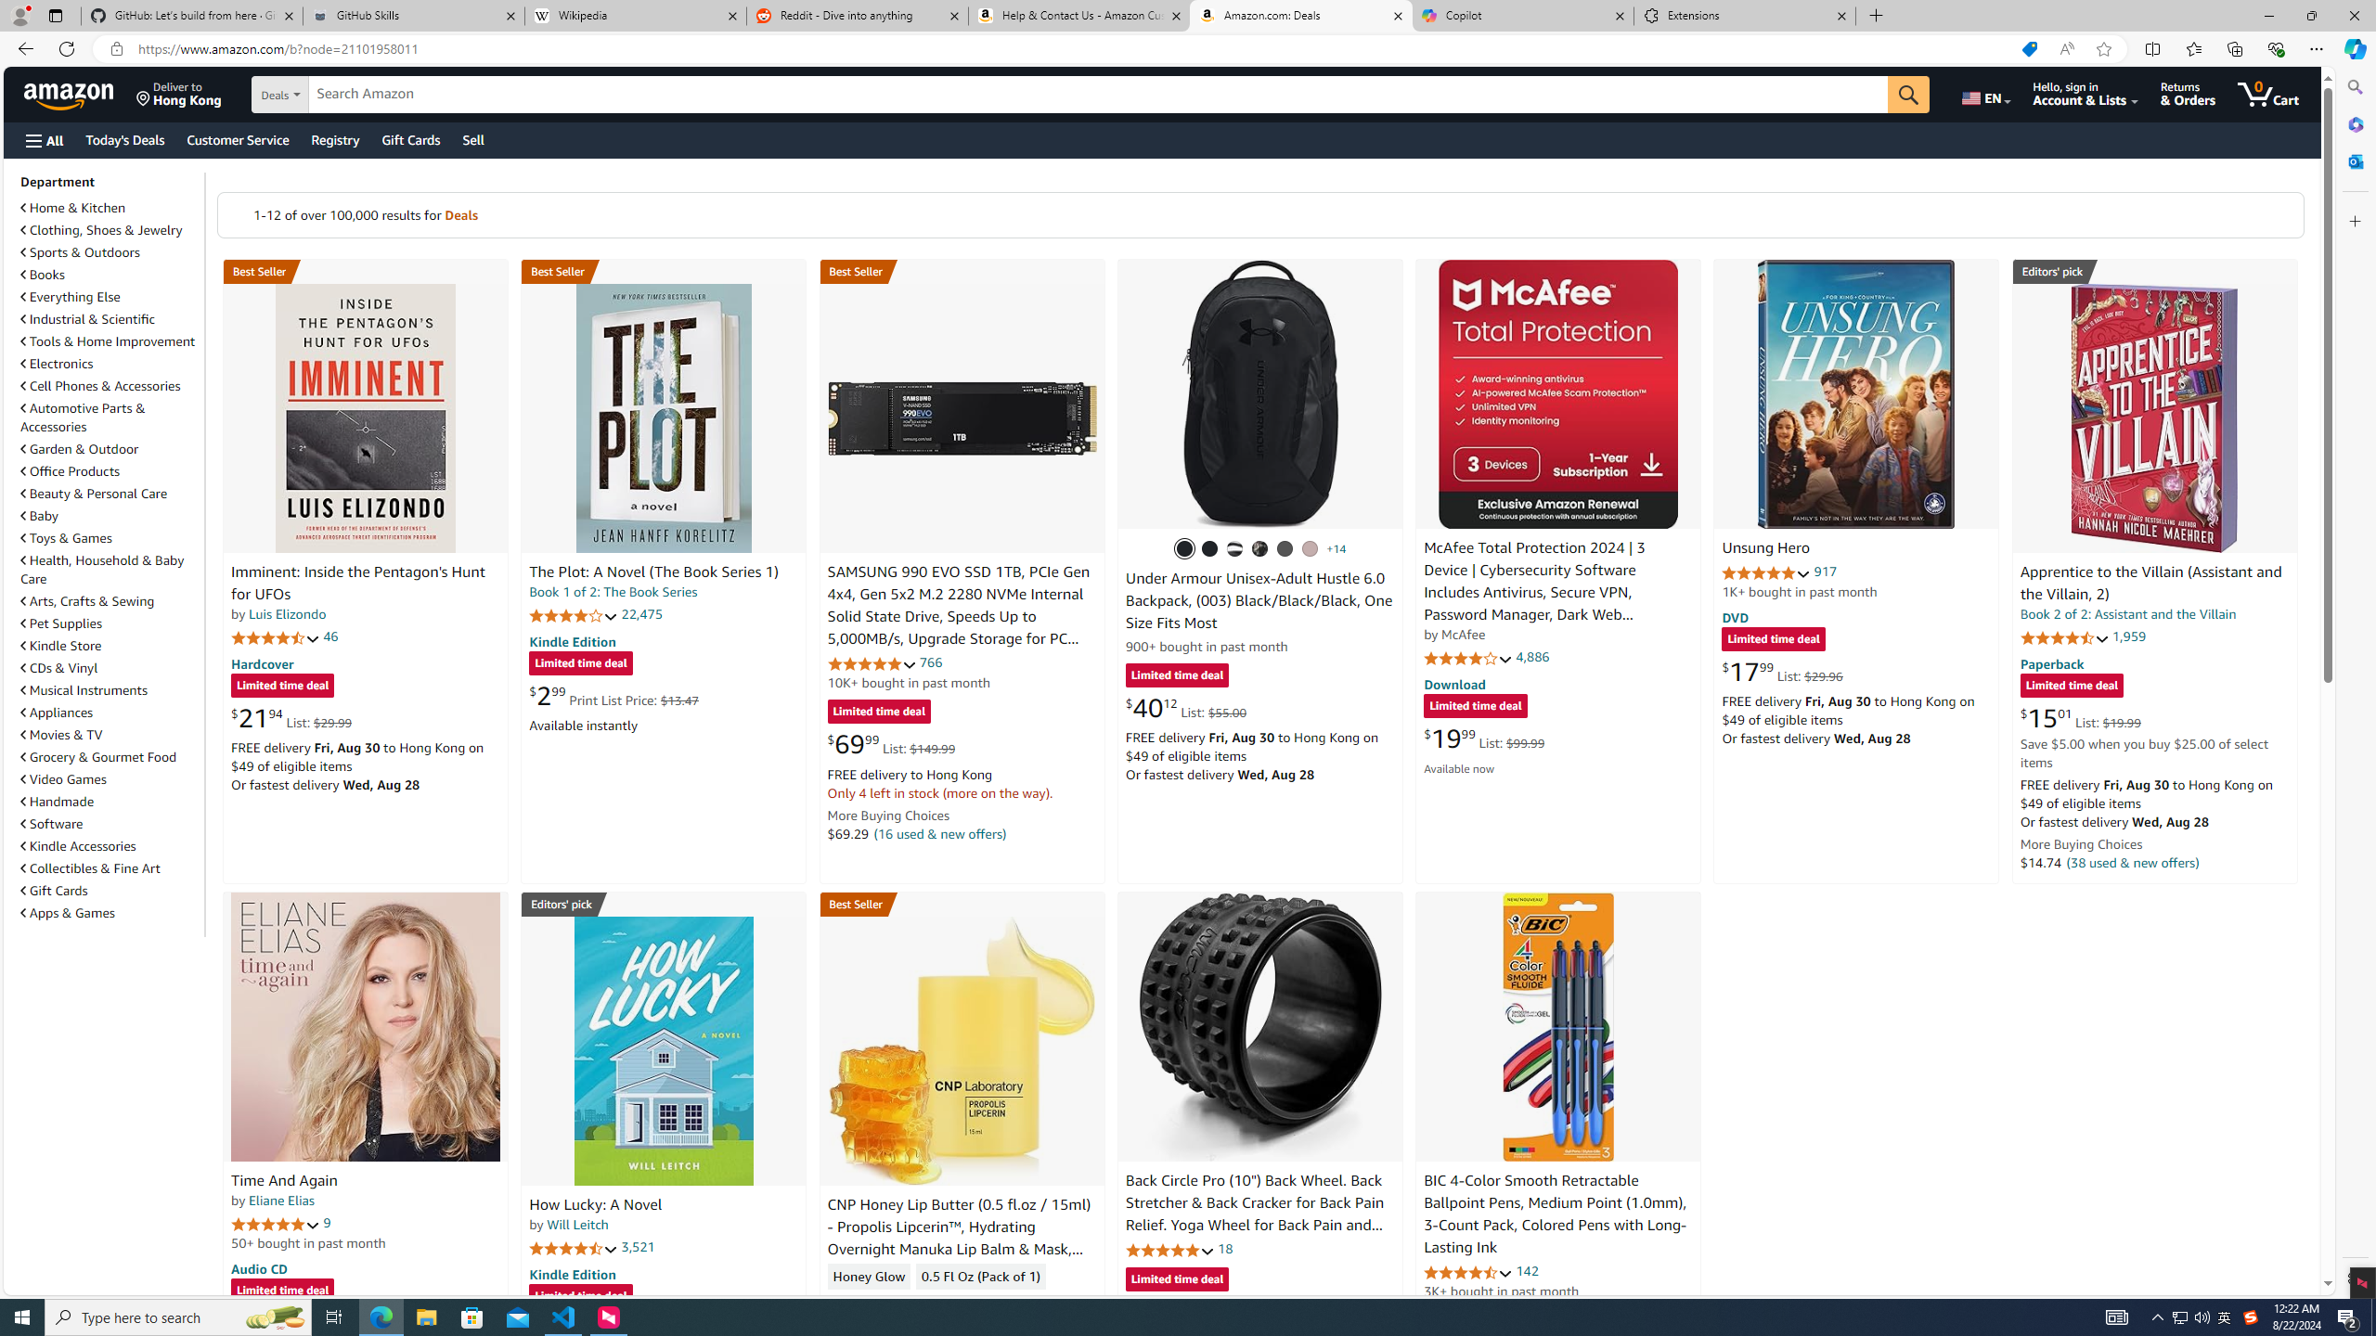 The width and height of the screenshot is (2376, 1336). Describe the element at coordinates (110, 690) in the screenshot. I see `Musical Instruments` at that location.